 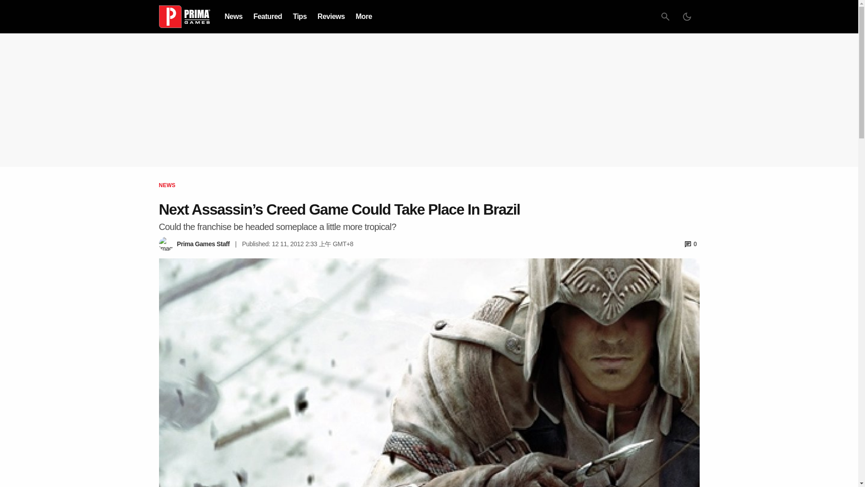 What do you see at coordinates (665, 17) in the screenshot?
I see `Search` at bounding box center [665, 17].